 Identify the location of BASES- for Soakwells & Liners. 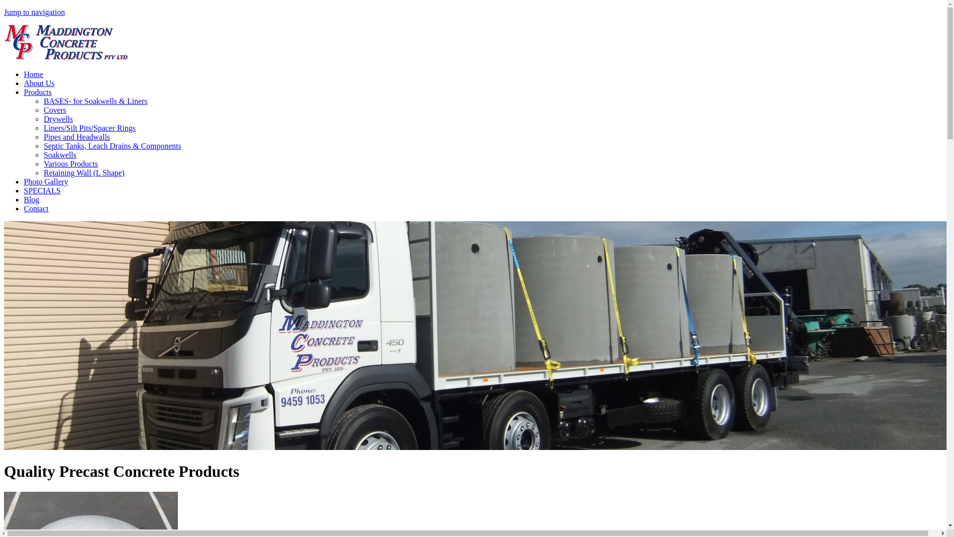
(95, 101).